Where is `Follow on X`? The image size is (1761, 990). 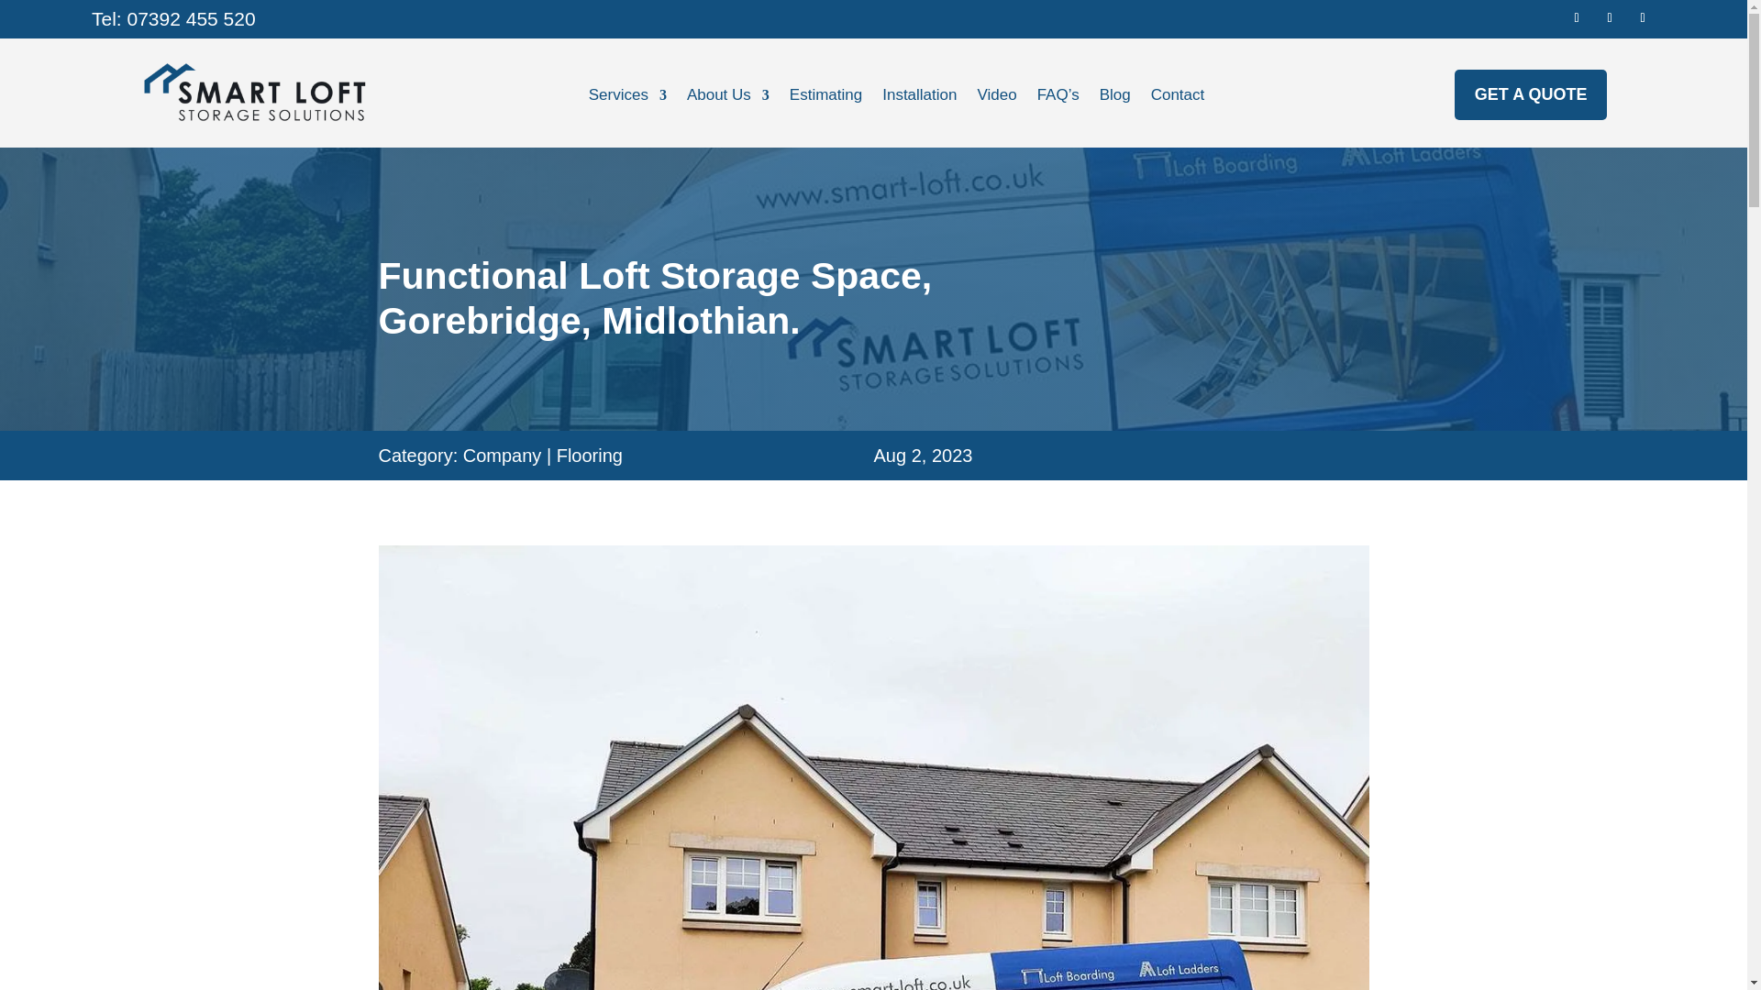
Follow on X is located at coordinates (1609, 18).